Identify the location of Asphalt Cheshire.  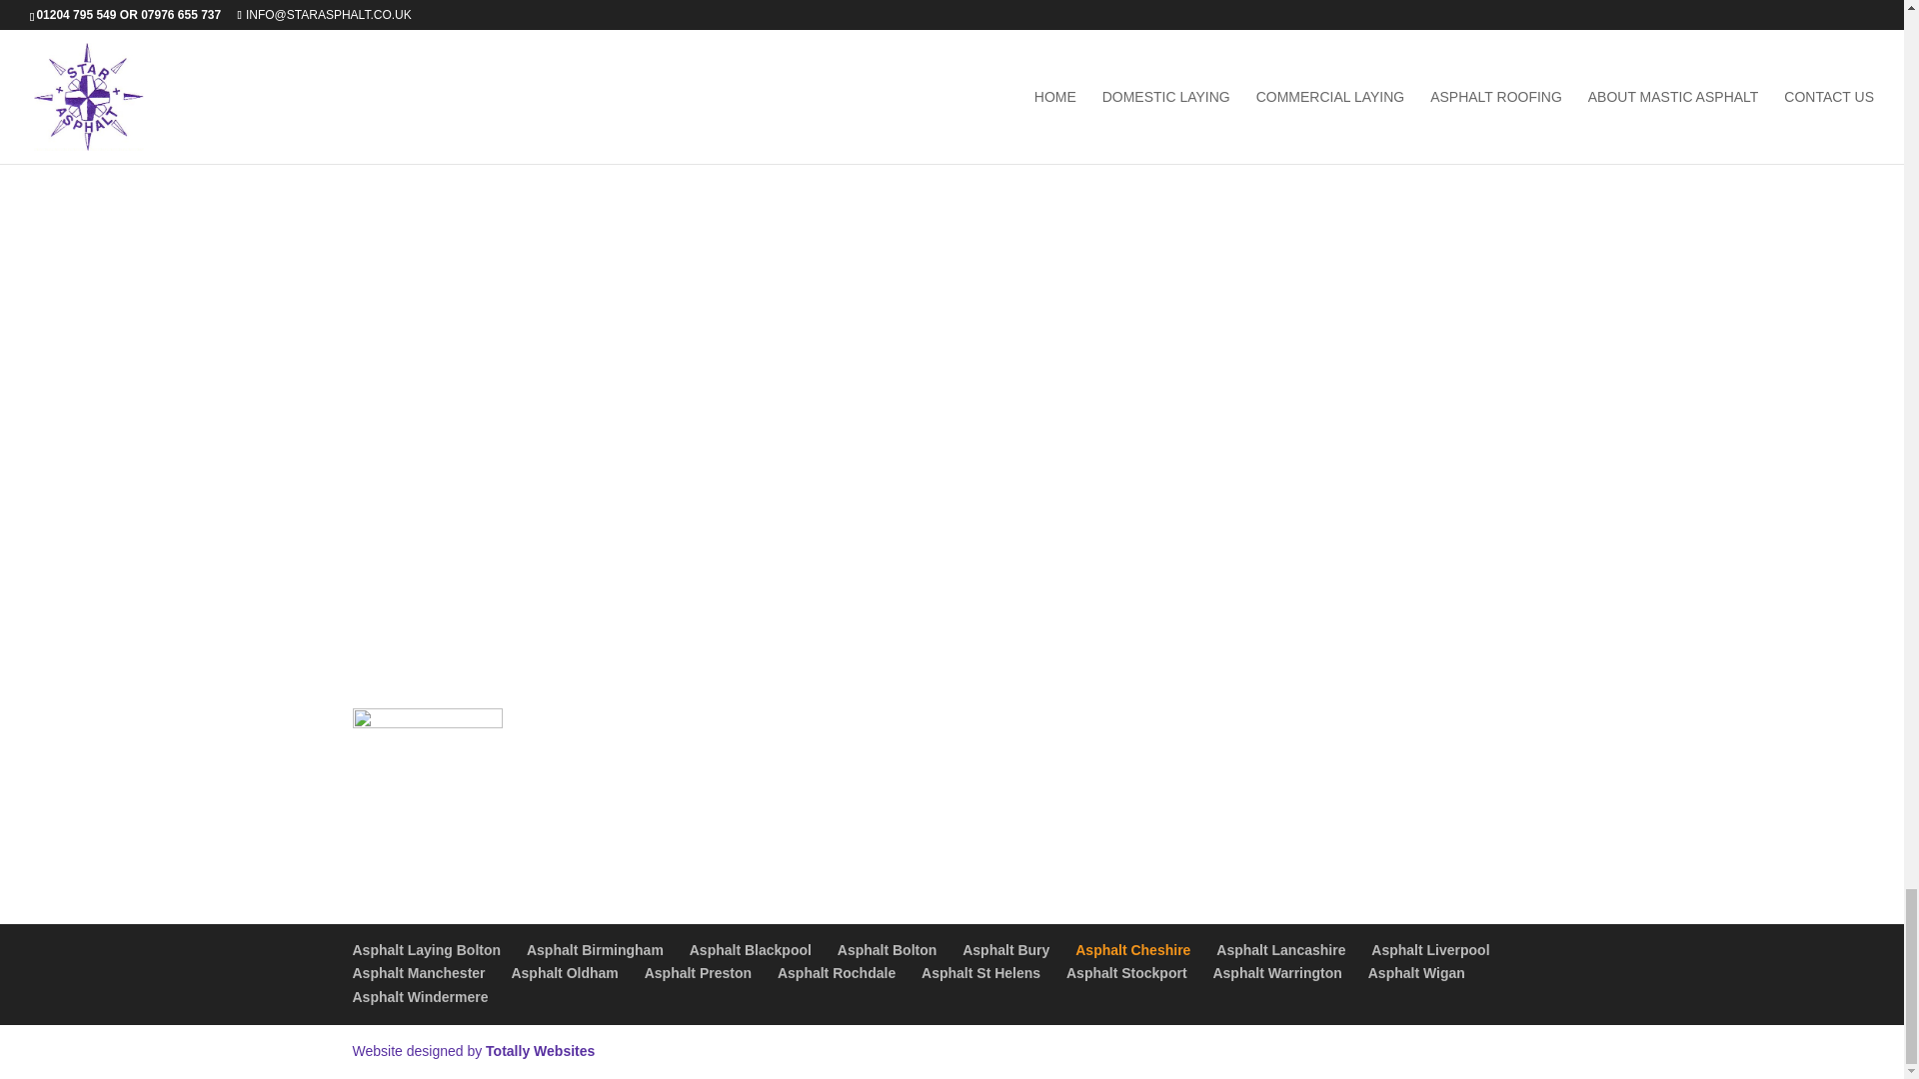
(1131, 949).